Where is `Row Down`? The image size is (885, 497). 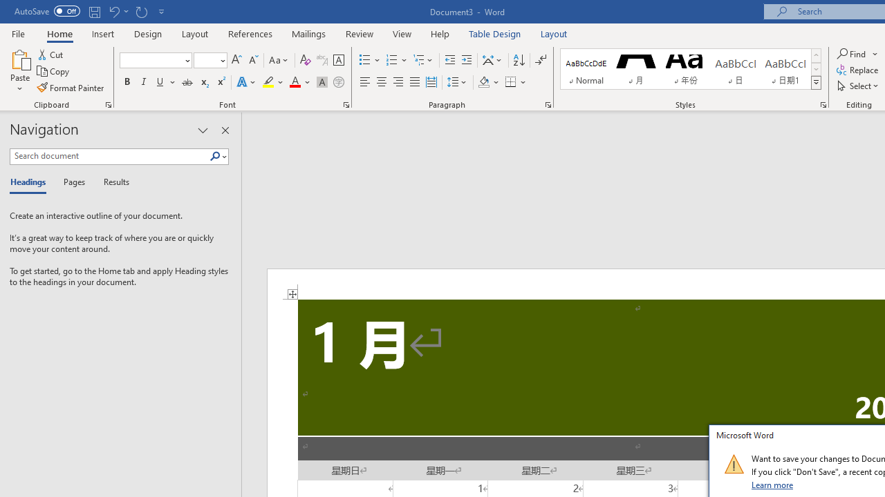
Row Down is located at coordinates (816, 69).